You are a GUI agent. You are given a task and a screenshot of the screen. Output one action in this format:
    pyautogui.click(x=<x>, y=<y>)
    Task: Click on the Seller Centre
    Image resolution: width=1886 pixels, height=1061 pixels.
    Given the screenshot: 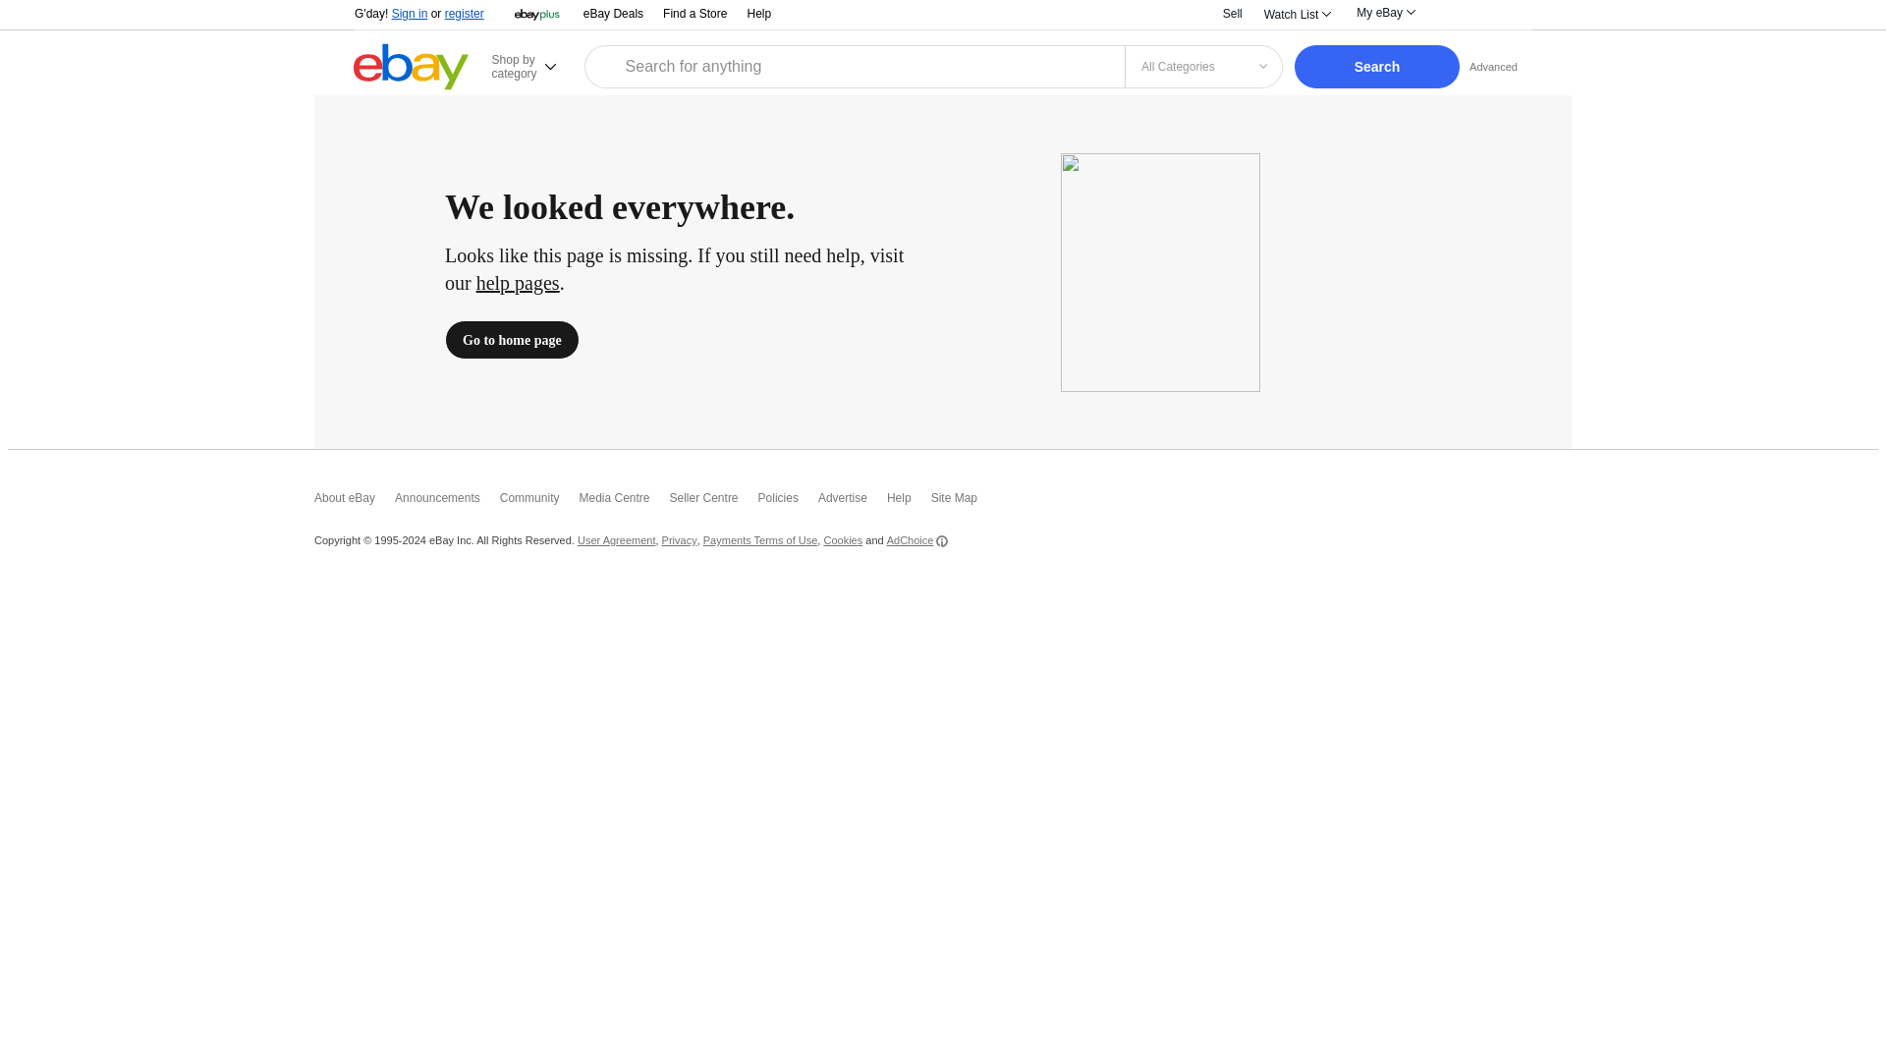 What is the action you would take?
    pyautogui.click(x=713, y=503)
    